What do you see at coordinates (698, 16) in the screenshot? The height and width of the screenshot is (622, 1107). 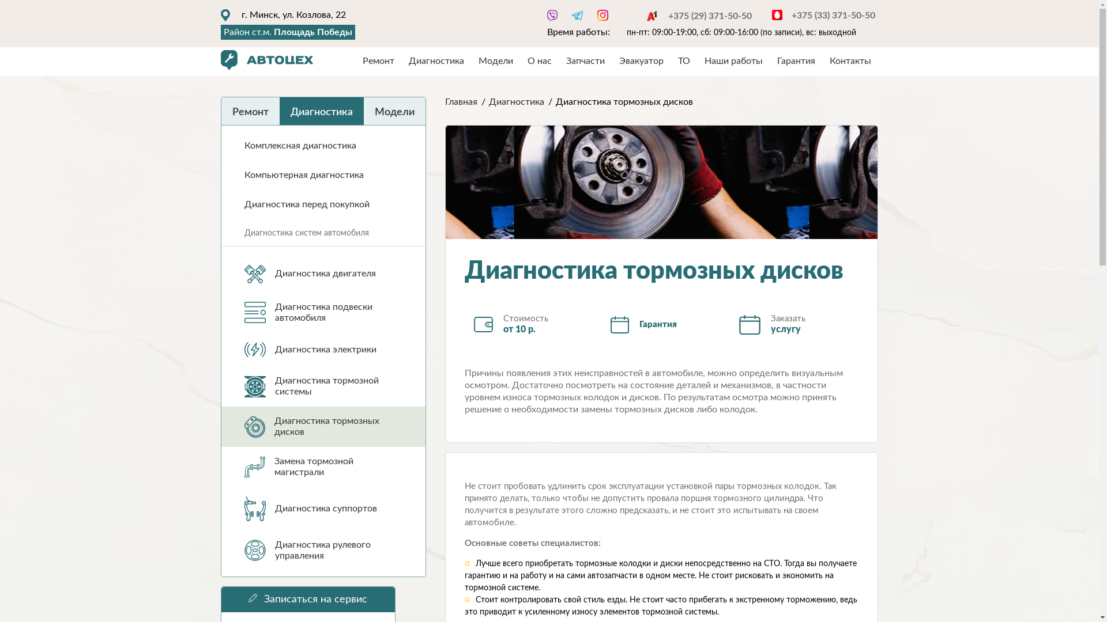 I see `+375 (29) 371-50-50` at bounding box center [698, 16].